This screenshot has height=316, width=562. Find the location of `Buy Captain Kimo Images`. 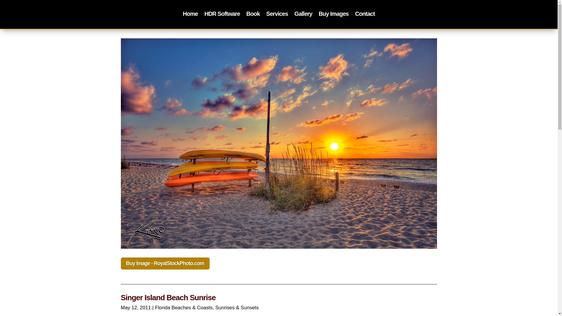

Buy Captain Kimo Images is located at coordinates (333, 15).